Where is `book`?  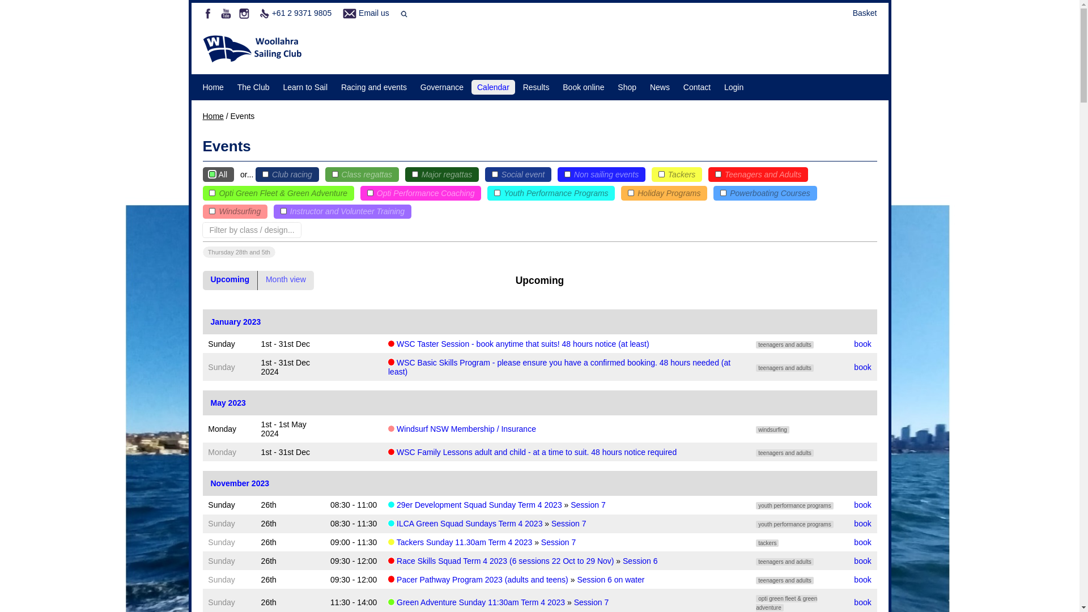
book is located at coordinates (862, 602).